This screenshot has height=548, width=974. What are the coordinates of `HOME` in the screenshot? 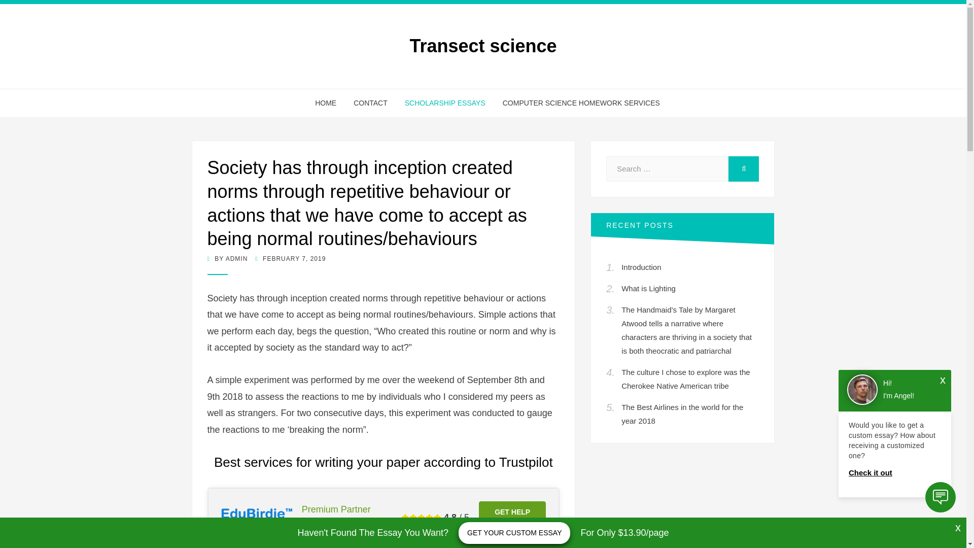 It's located at (326, 104).